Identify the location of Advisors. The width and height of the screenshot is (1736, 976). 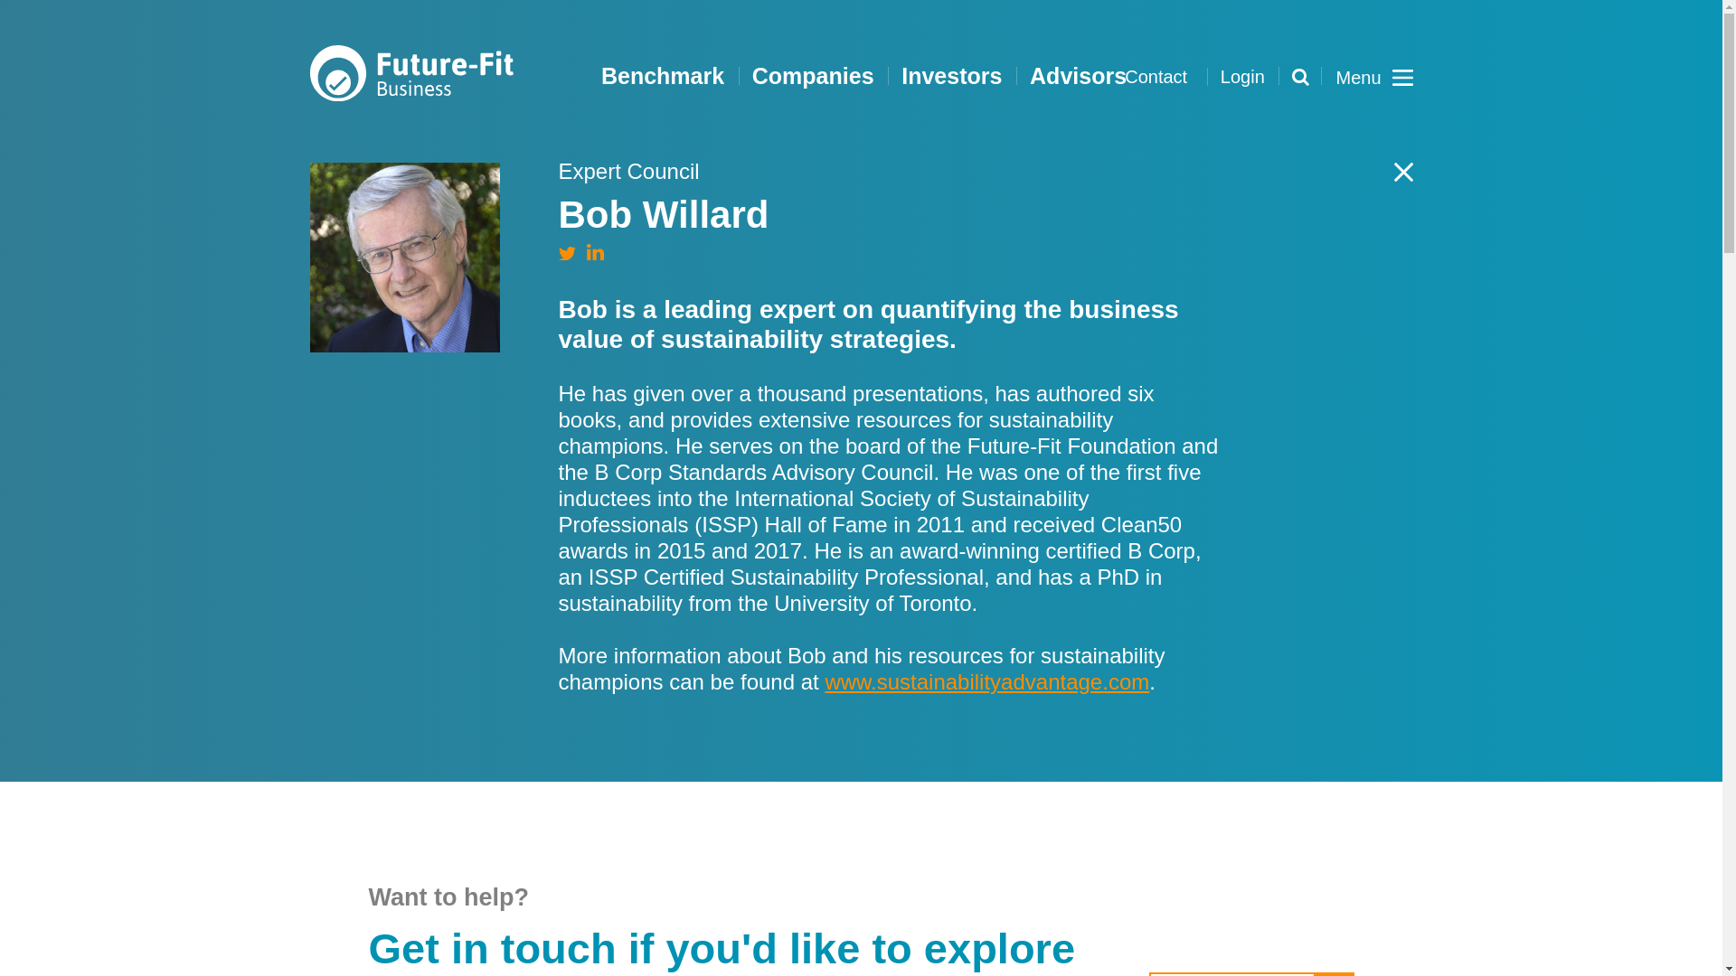
(1078, 76).